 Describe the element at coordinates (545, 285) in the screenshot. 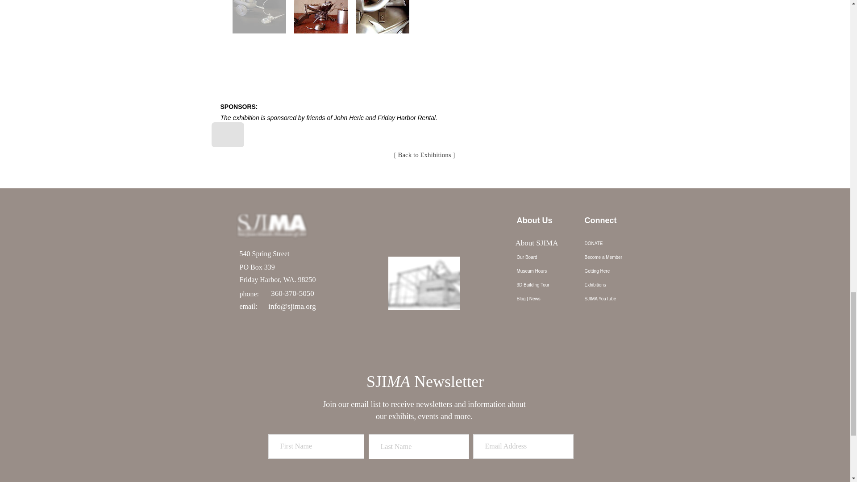

I see `3D Building Tour` at that location.